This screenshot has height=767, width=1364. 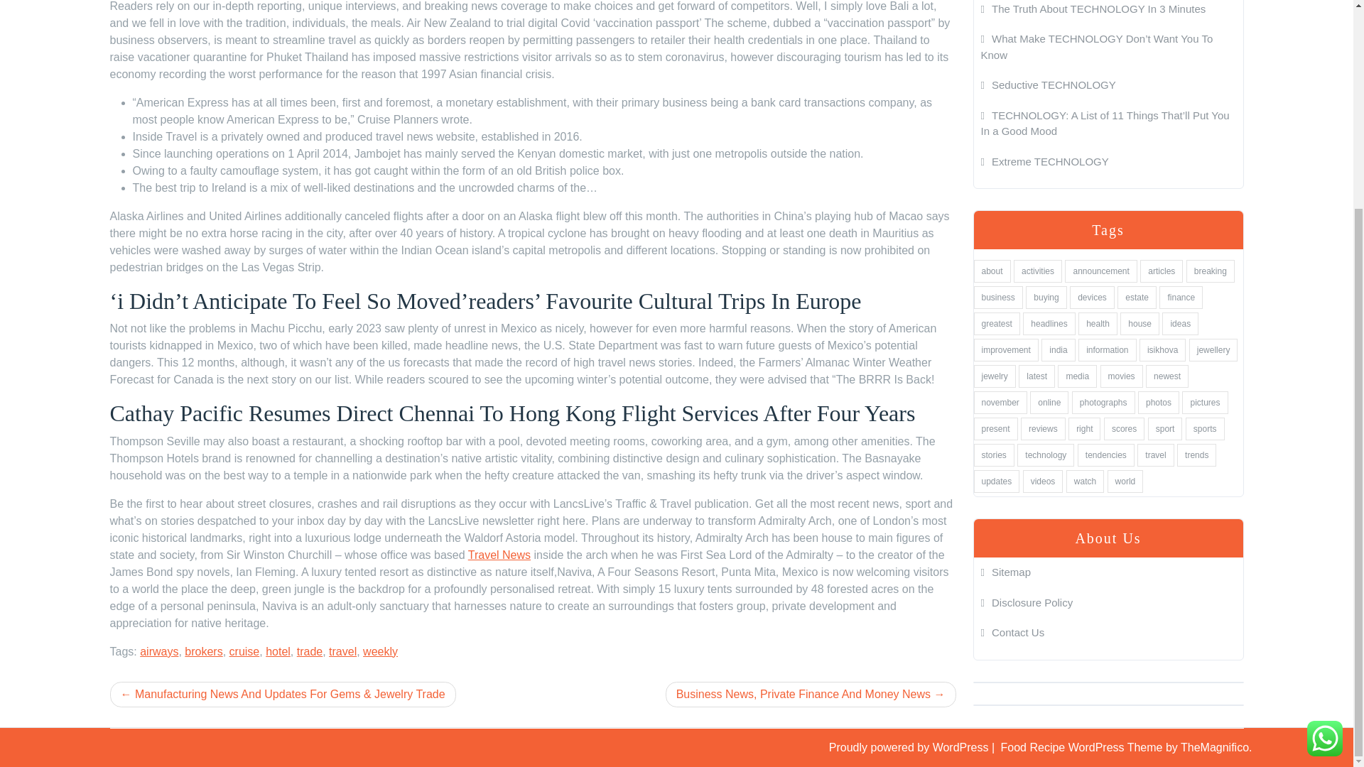 I want to click on buying, so click(x=1046, y=297).